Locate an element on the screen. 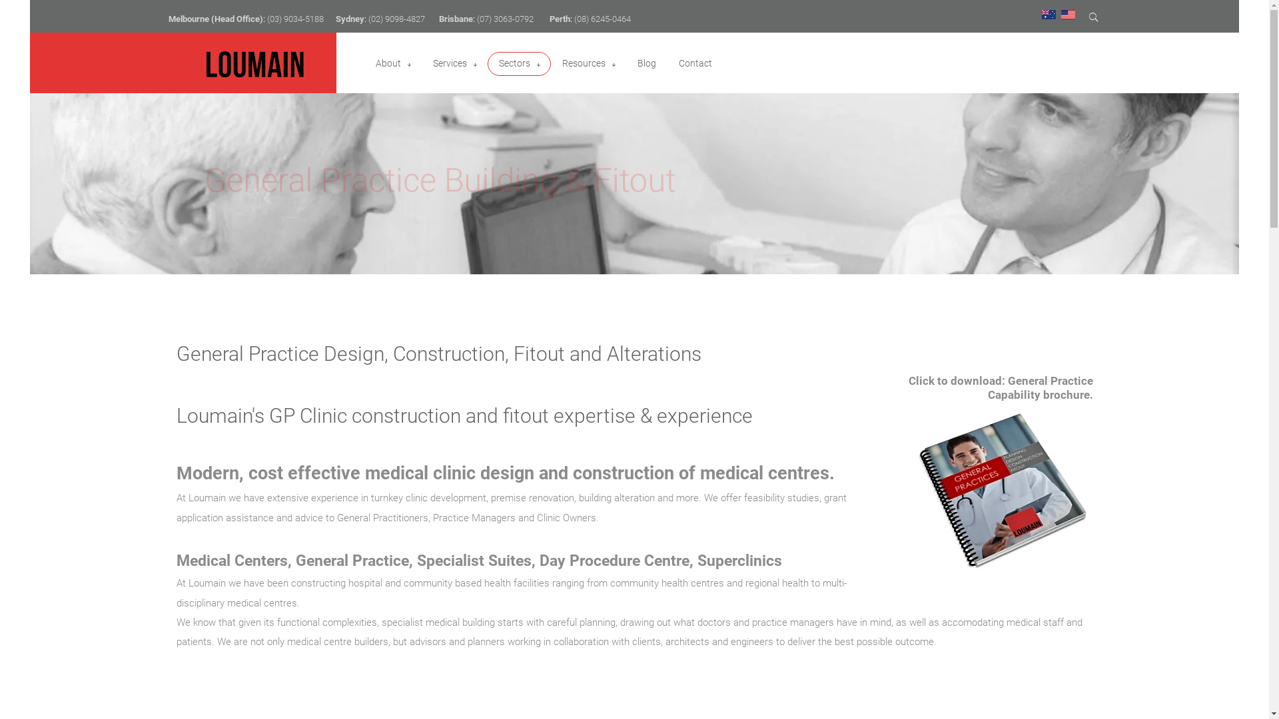  About is located at coordinates (388, 64).